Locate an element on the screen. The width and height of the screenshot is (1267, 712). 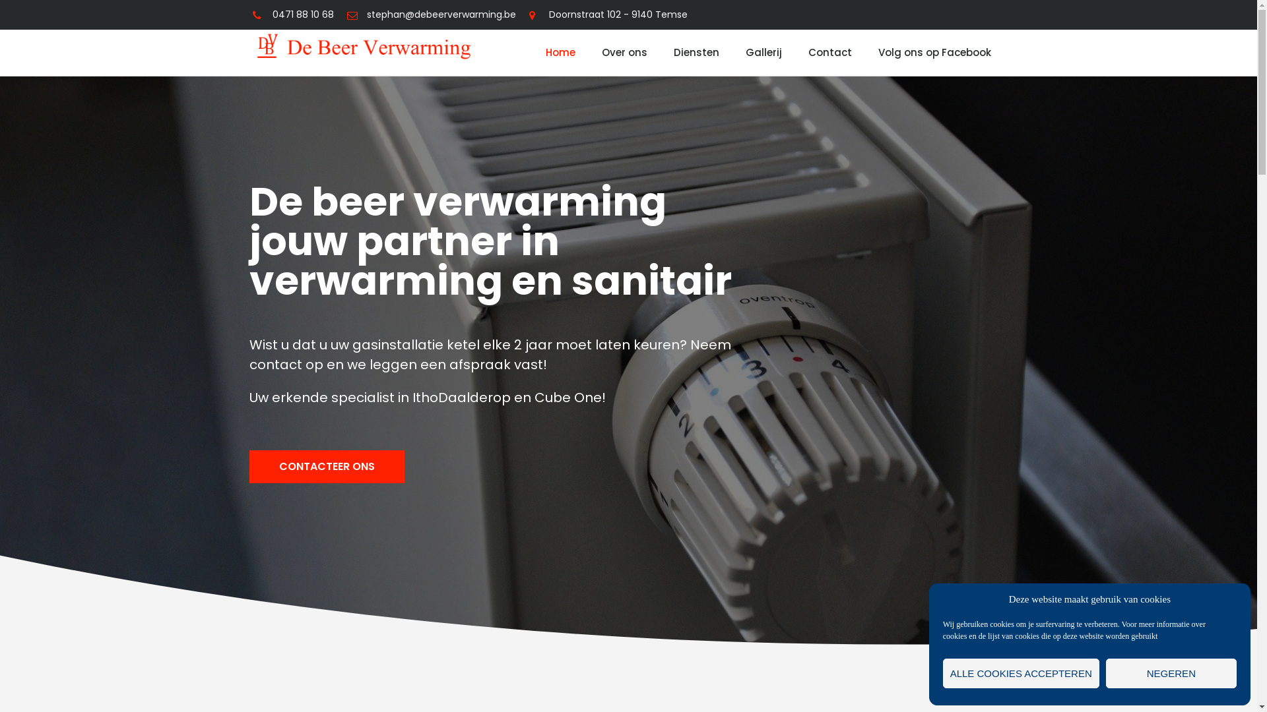
NEGEREN is located at coordinates (1171, 674).